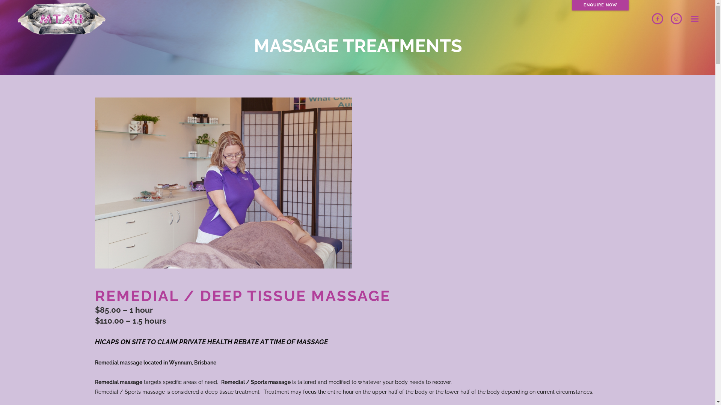 The image size is (721, 405). What do you see at coordinates (223, 183) in the screenshot?
I see `IMG_3036 (1)` at bounding box center [223, 183].